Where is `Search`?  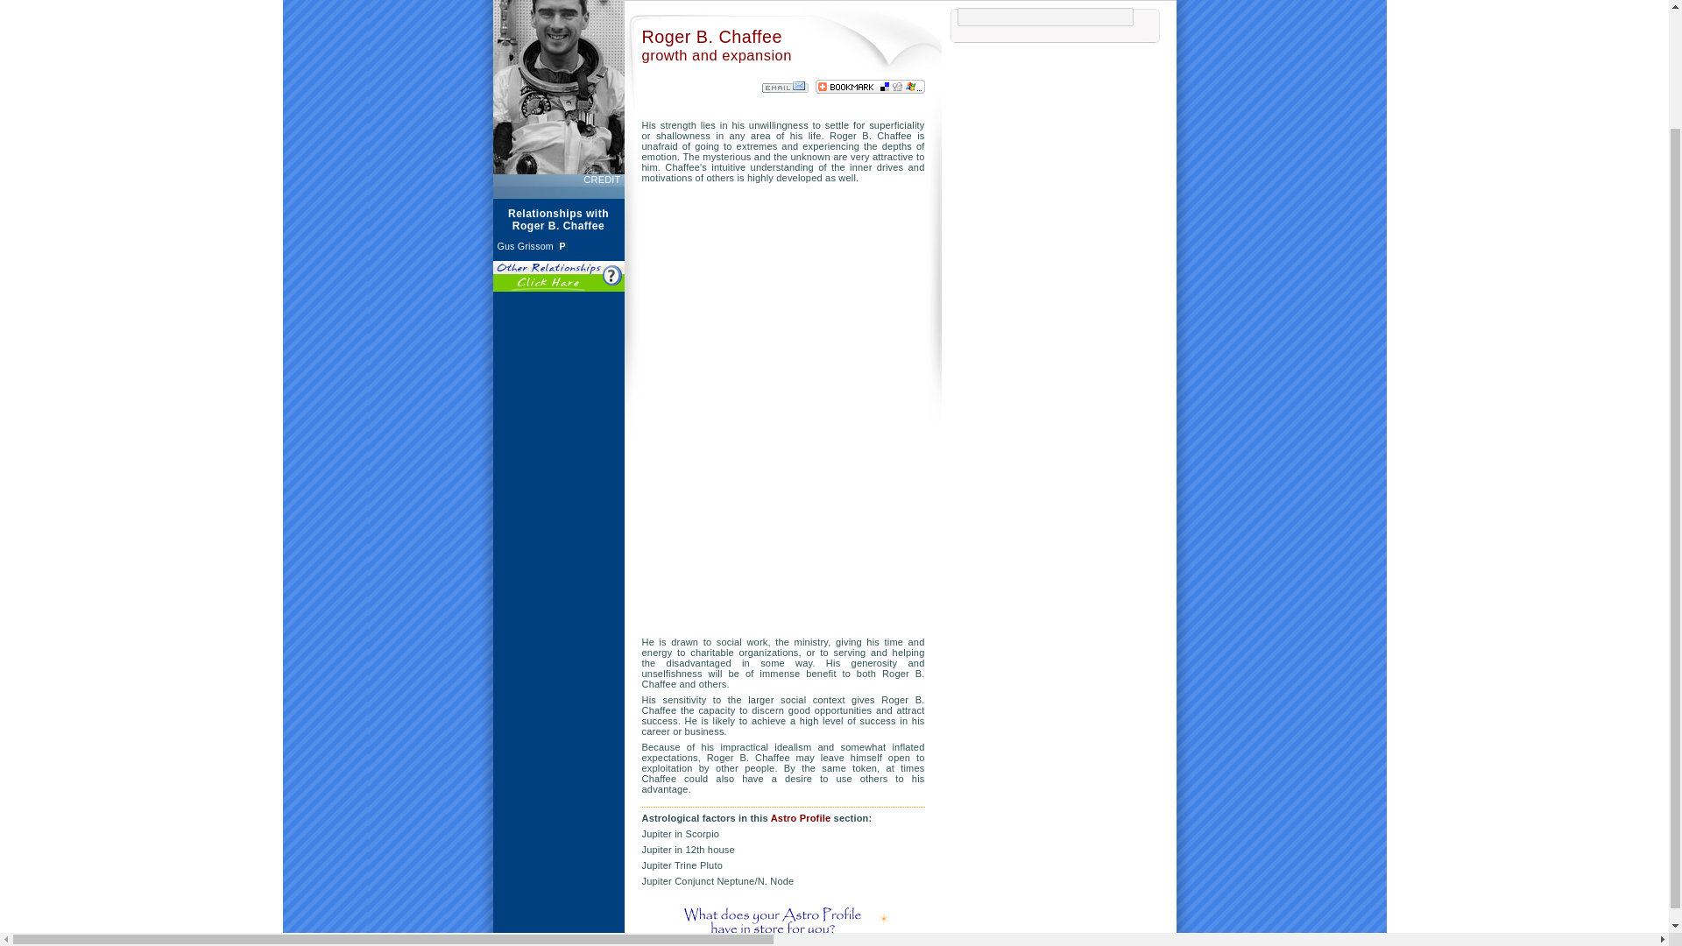
Search is located at coordinates (1328, 44).